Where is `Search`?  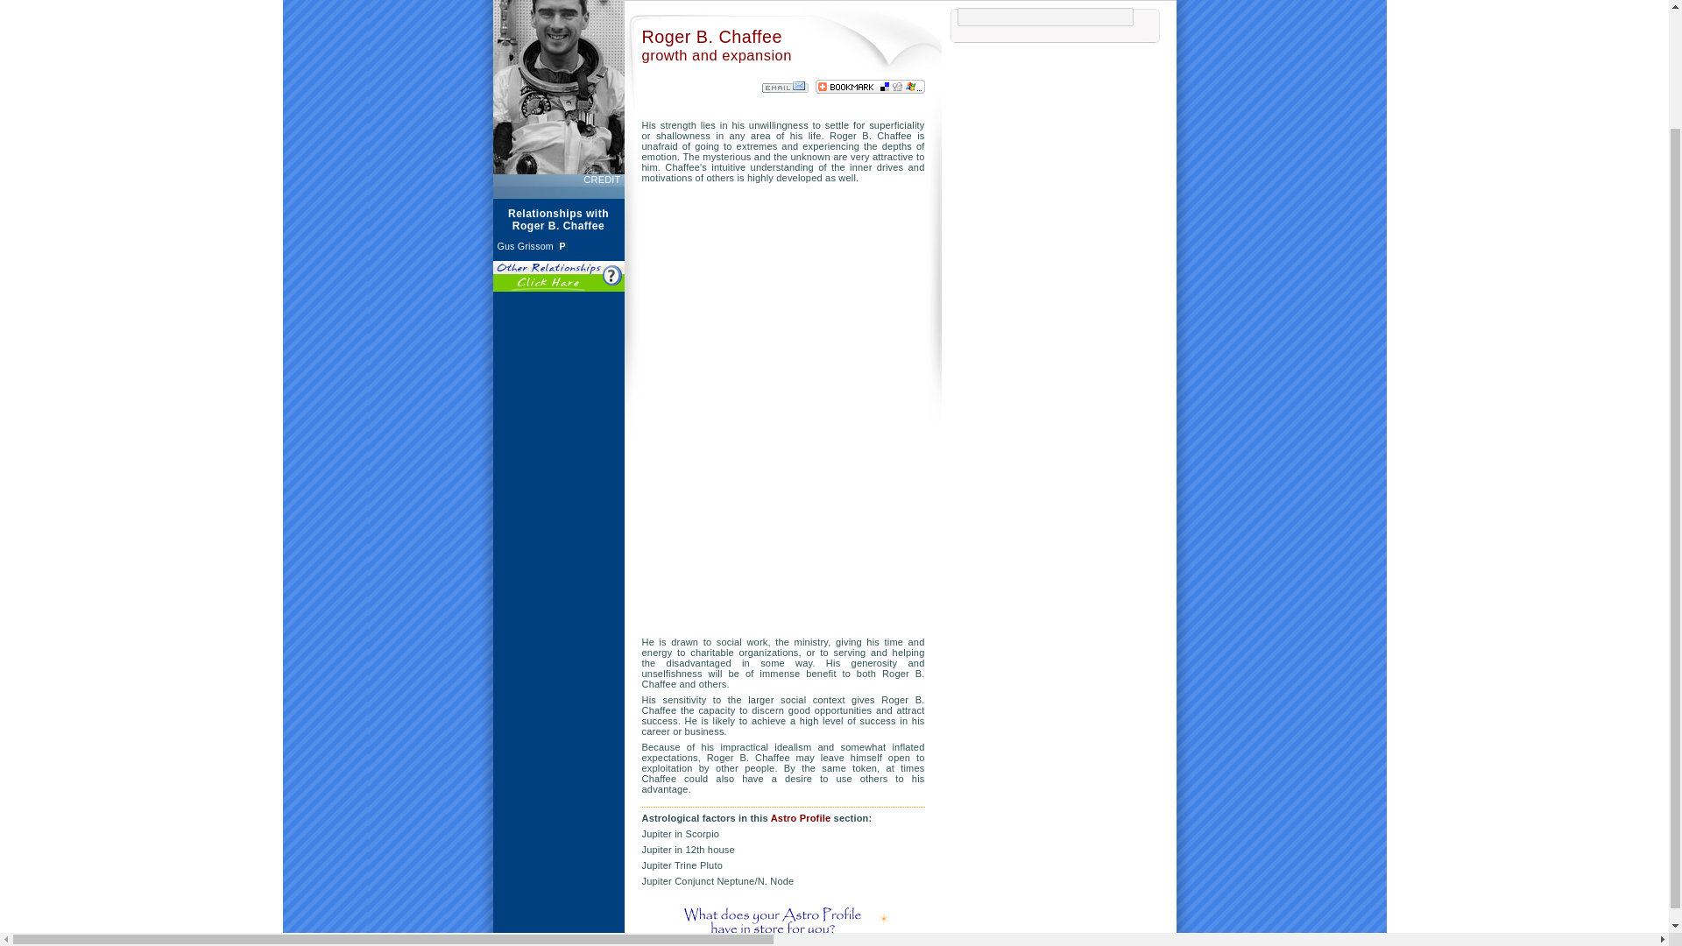
Search is located at coordinates (1328, 44).